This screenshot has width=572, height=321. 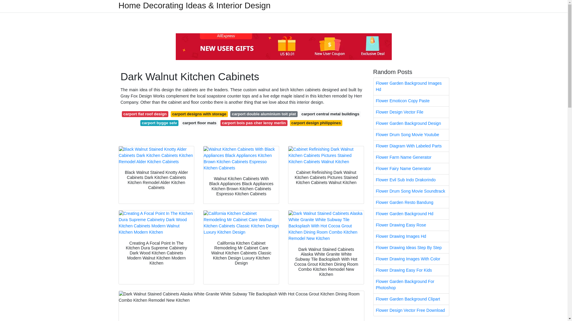 What do you see at coordinates (330, 114) in the screenshot?
I see `carport central metal buildings` at bounding box center [330, 114].